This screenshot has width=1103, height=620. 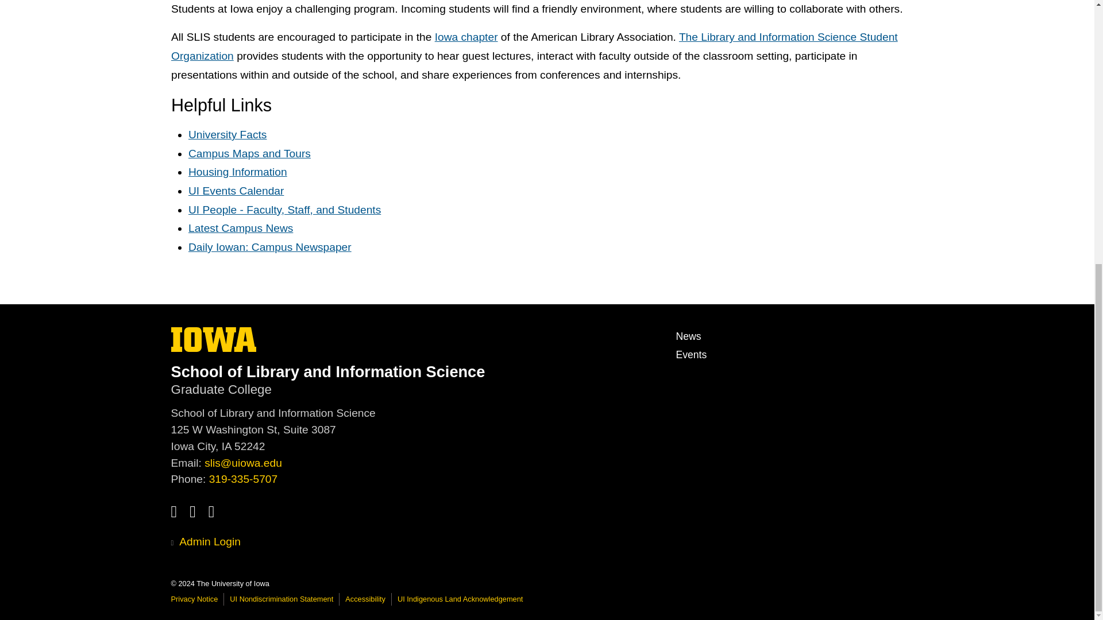 What do you see at coordinates (688, 336) in the screenshot?
I see `News` at bounding box center [688, 336].